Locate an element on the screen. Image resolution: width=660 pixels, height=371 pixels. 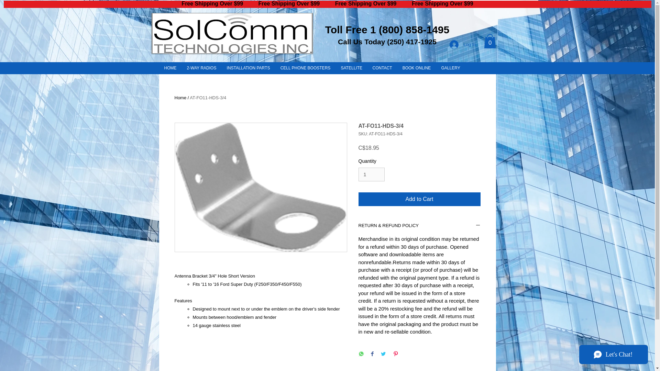
SATELLITE is located at coordinates (351, 68).